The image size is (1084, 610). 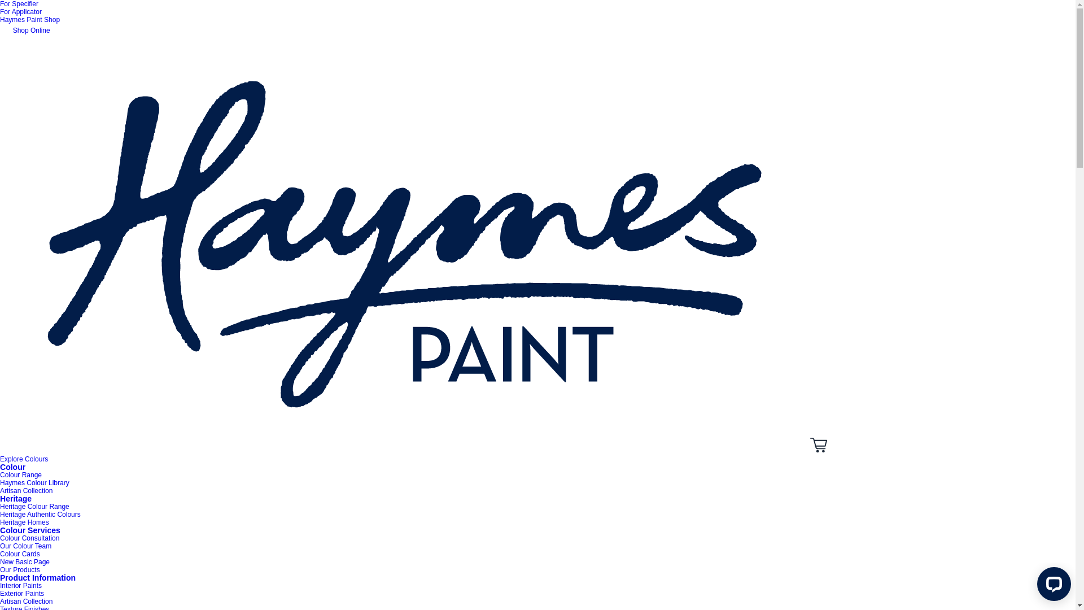 What do you see at coordinates (38, 578) in the screenshot?
I see `Product Information` at bounding box center [38, 578].